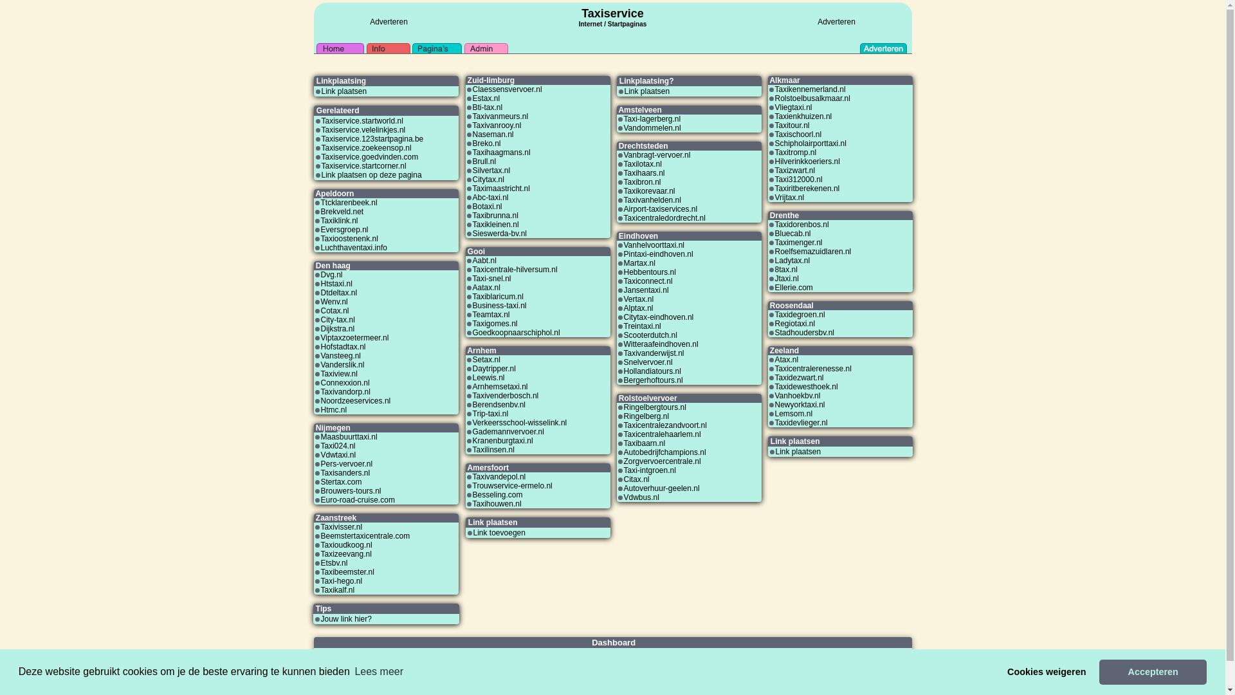 This screenshot has height=695, width=1235. Describe the element at coordinates (486, 98) in the screenshot. I see `Estax.nl` at that location.